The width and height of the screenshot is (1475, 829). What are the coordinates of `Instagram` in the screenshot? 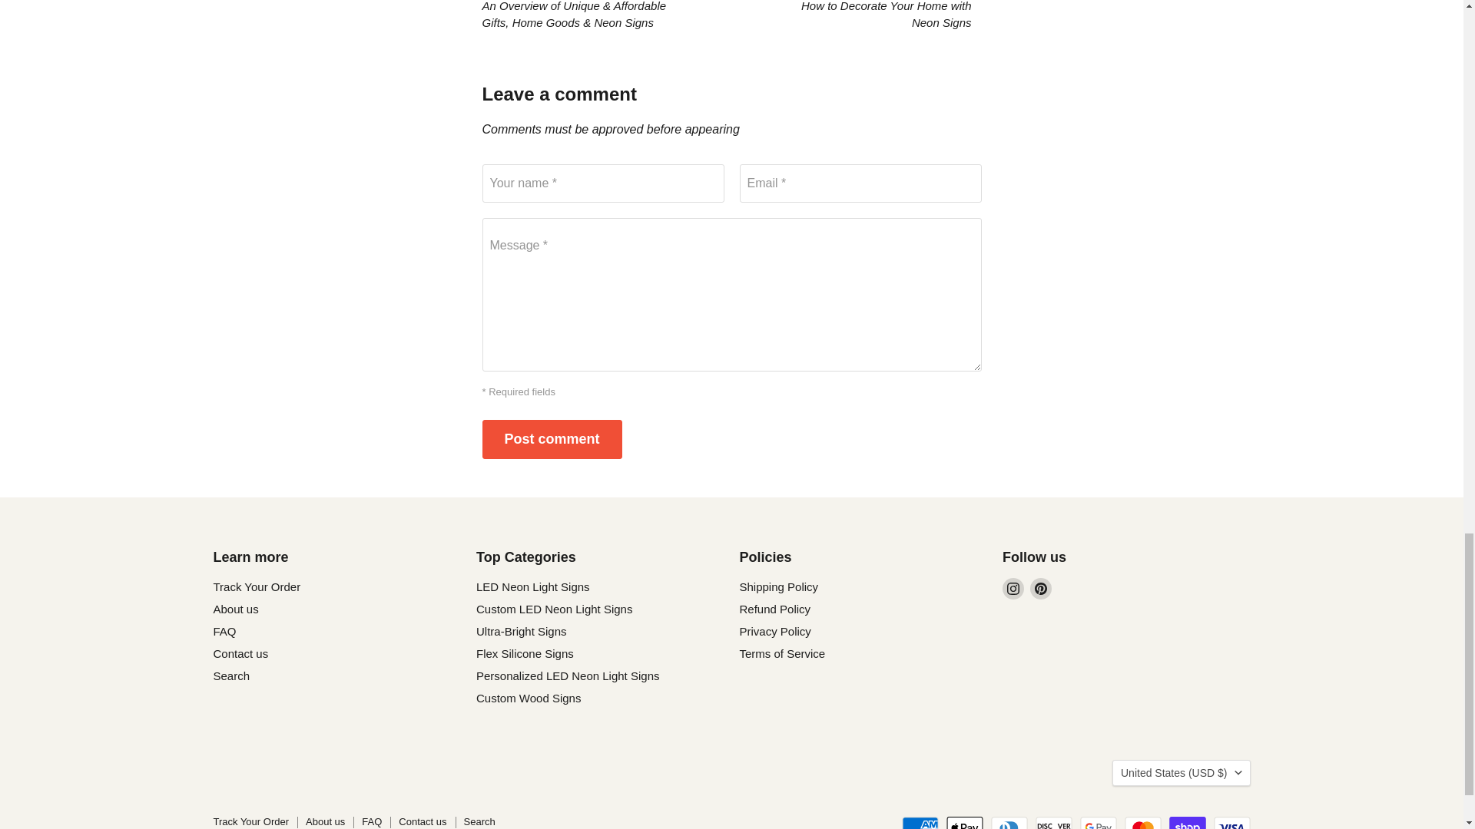 It's located at (1013, 588).